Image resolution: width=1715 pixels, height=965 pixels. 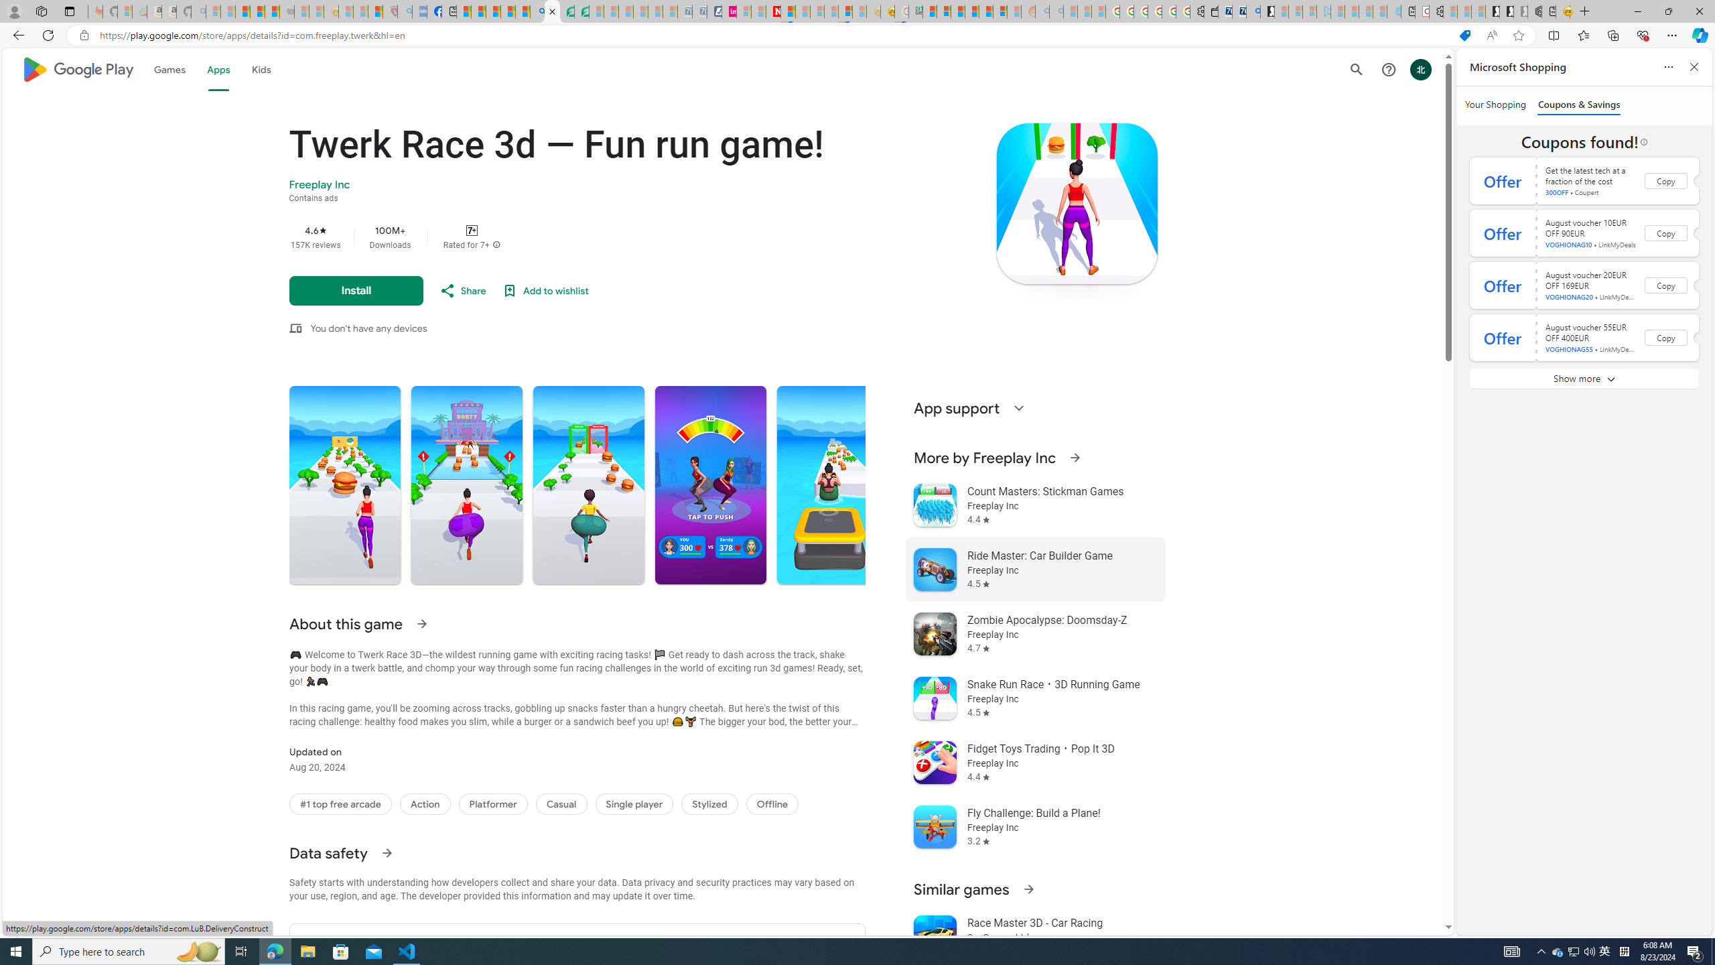 I want to click on Games, so click(x=169, y=70).